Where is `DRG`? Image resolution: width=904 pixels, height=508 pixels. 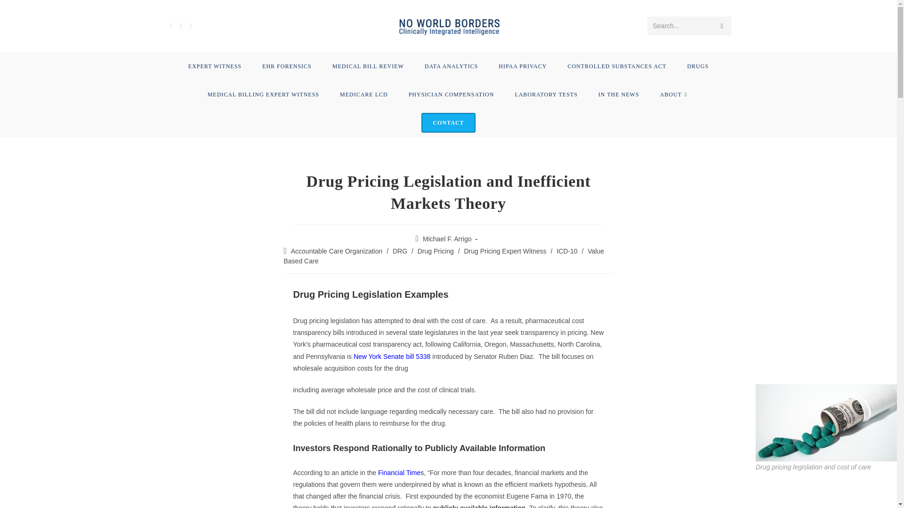 DRG is located at coordinates (400, 251).